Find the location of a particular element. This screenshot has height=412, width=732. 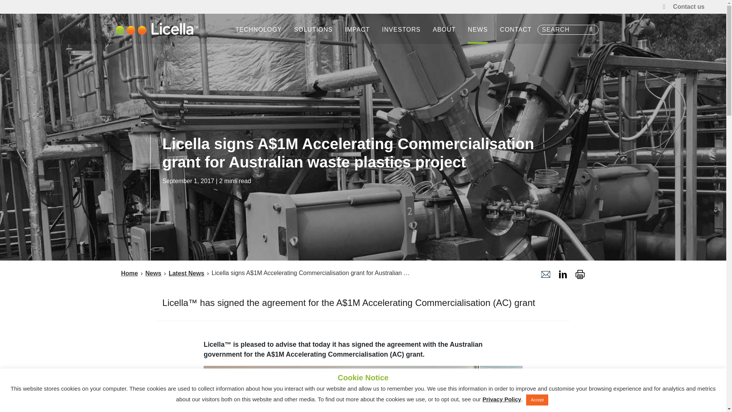

Home is located at coordinates (130, 273).